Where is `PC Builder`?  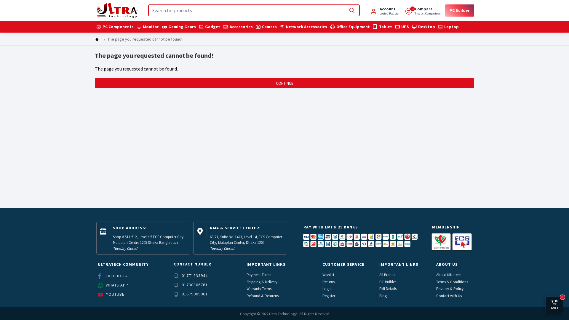
PC Builder is located at coordinates (388, 282).